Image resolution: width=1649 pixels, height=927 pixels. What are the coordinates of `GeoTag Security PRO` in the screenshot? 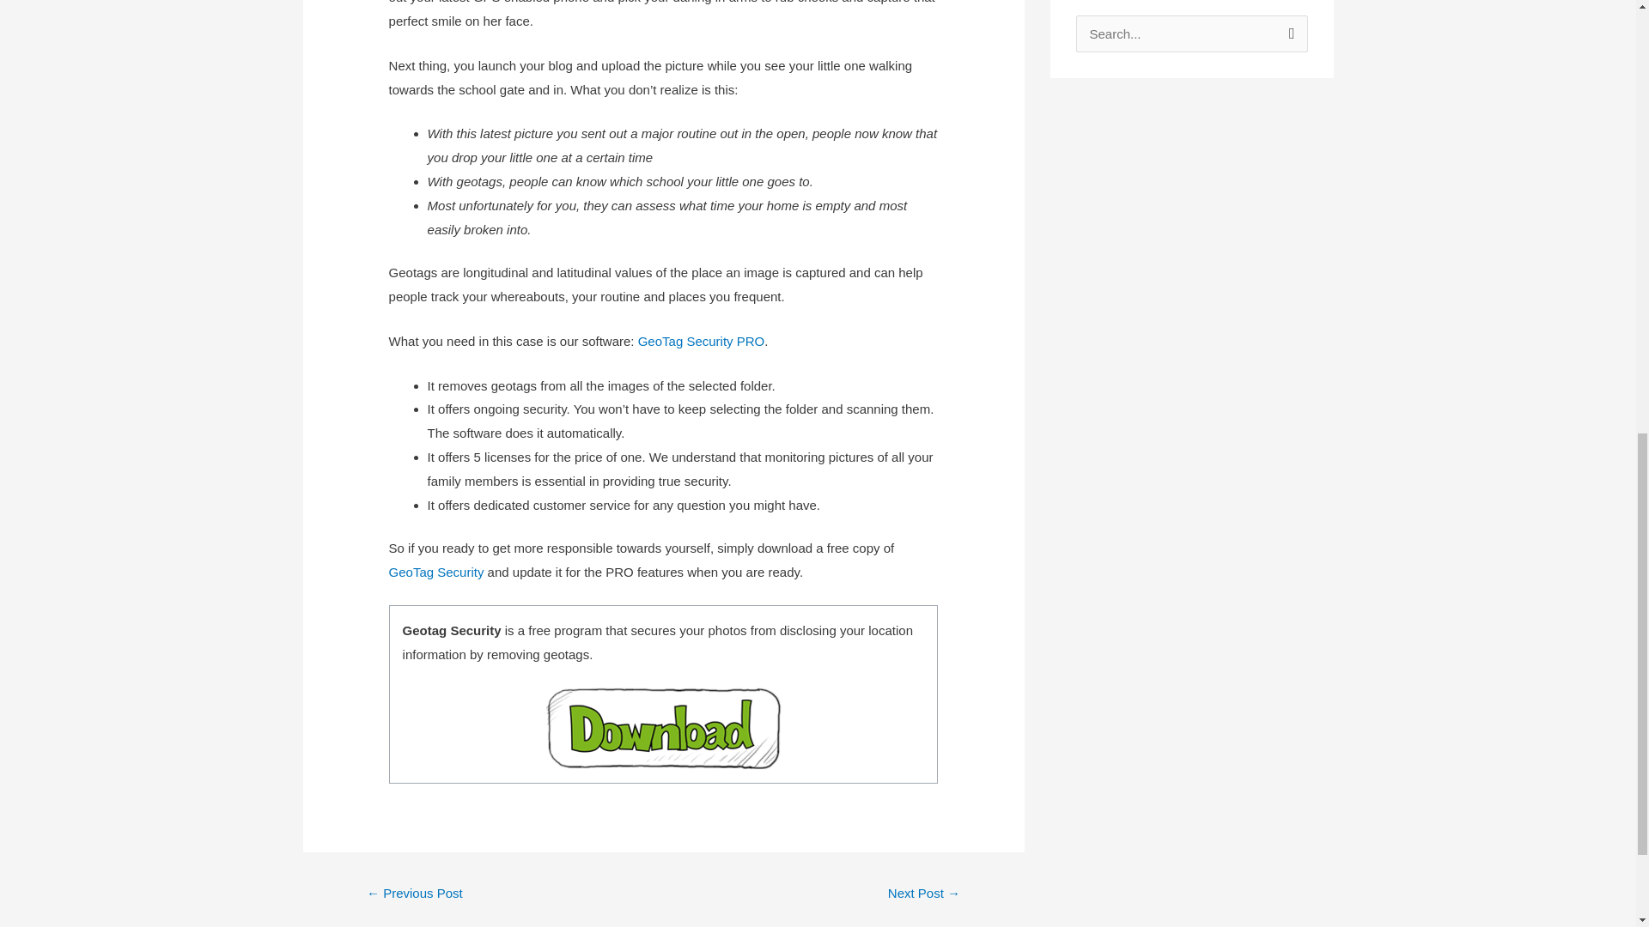 It's located at (701, 341).